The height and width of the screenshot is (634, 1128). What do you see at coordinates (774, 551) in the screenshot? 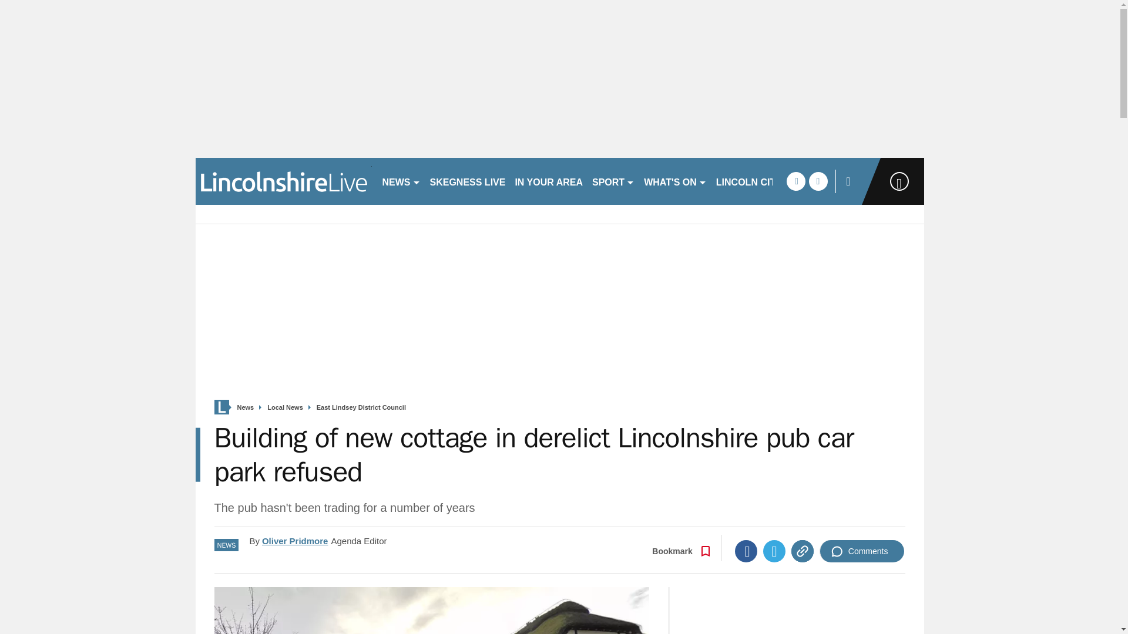
I see `Twitter` at bounding box center [774, 551].